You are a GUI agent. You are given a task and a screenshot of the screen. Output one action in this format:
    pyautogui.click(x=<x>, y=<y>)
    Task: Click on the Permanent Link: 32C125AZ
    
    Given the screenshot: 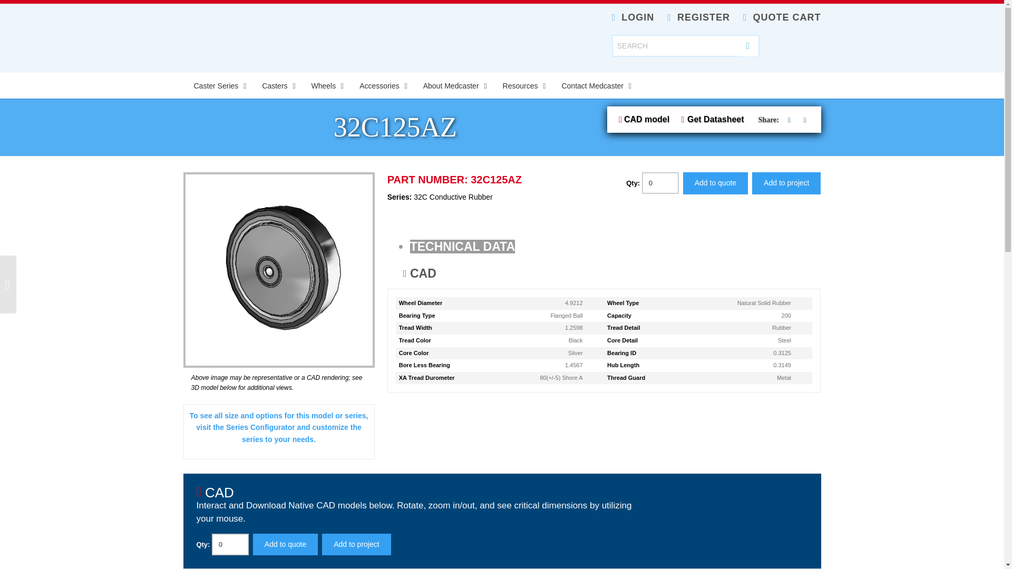 What is the action you would take?
    pyautogui.click(x=395, y=127)
    